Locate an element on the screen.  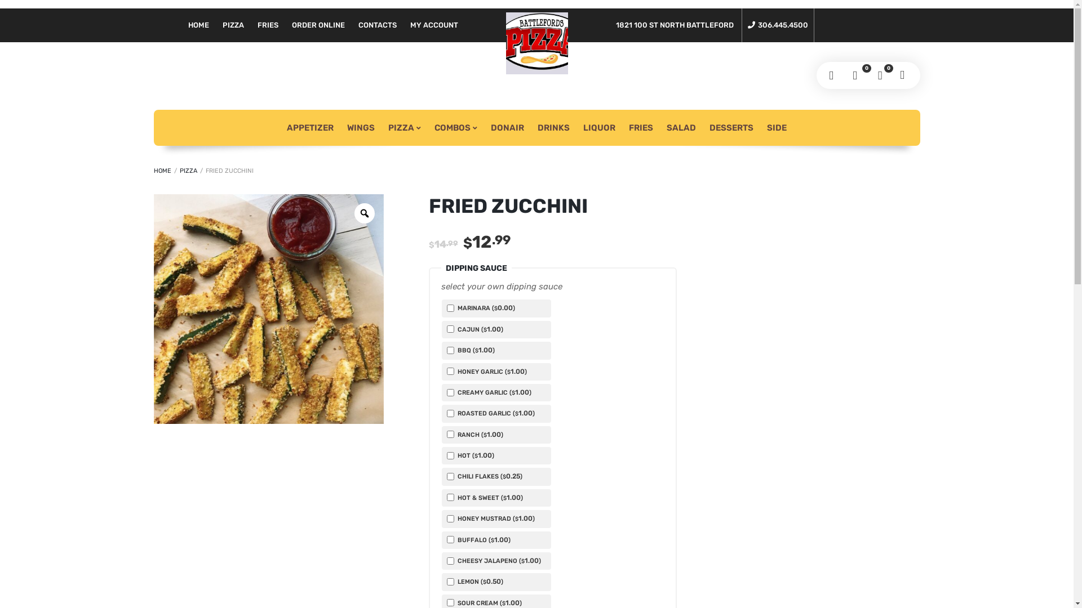
SALAD is located at coordinates (681, 128).